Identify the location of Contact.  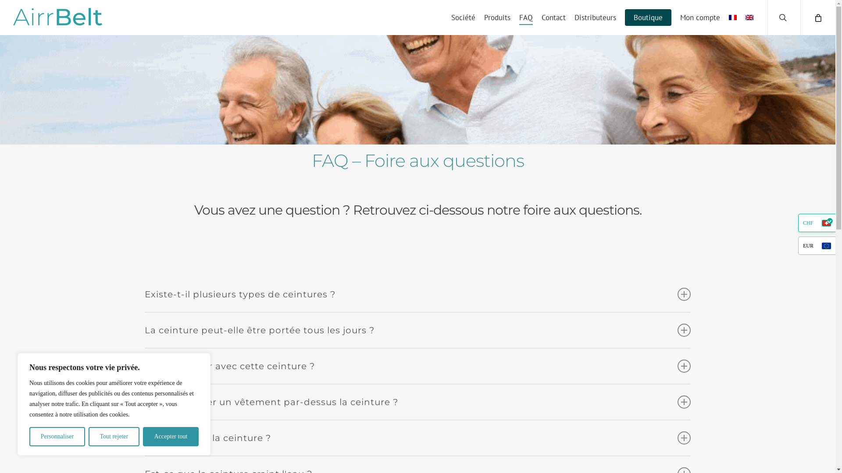
(553, 18).